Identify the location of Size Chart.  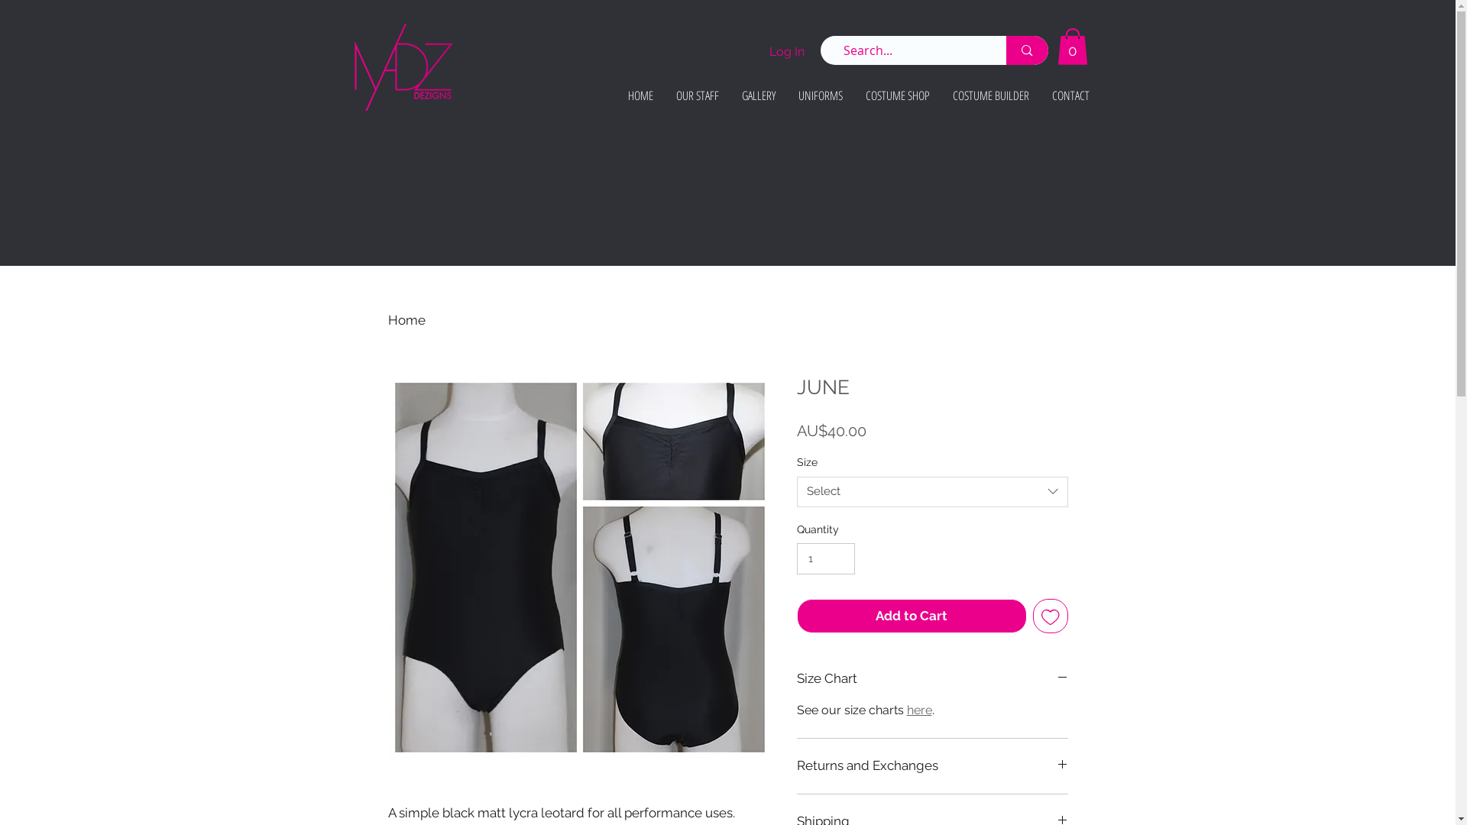
(932, 679).